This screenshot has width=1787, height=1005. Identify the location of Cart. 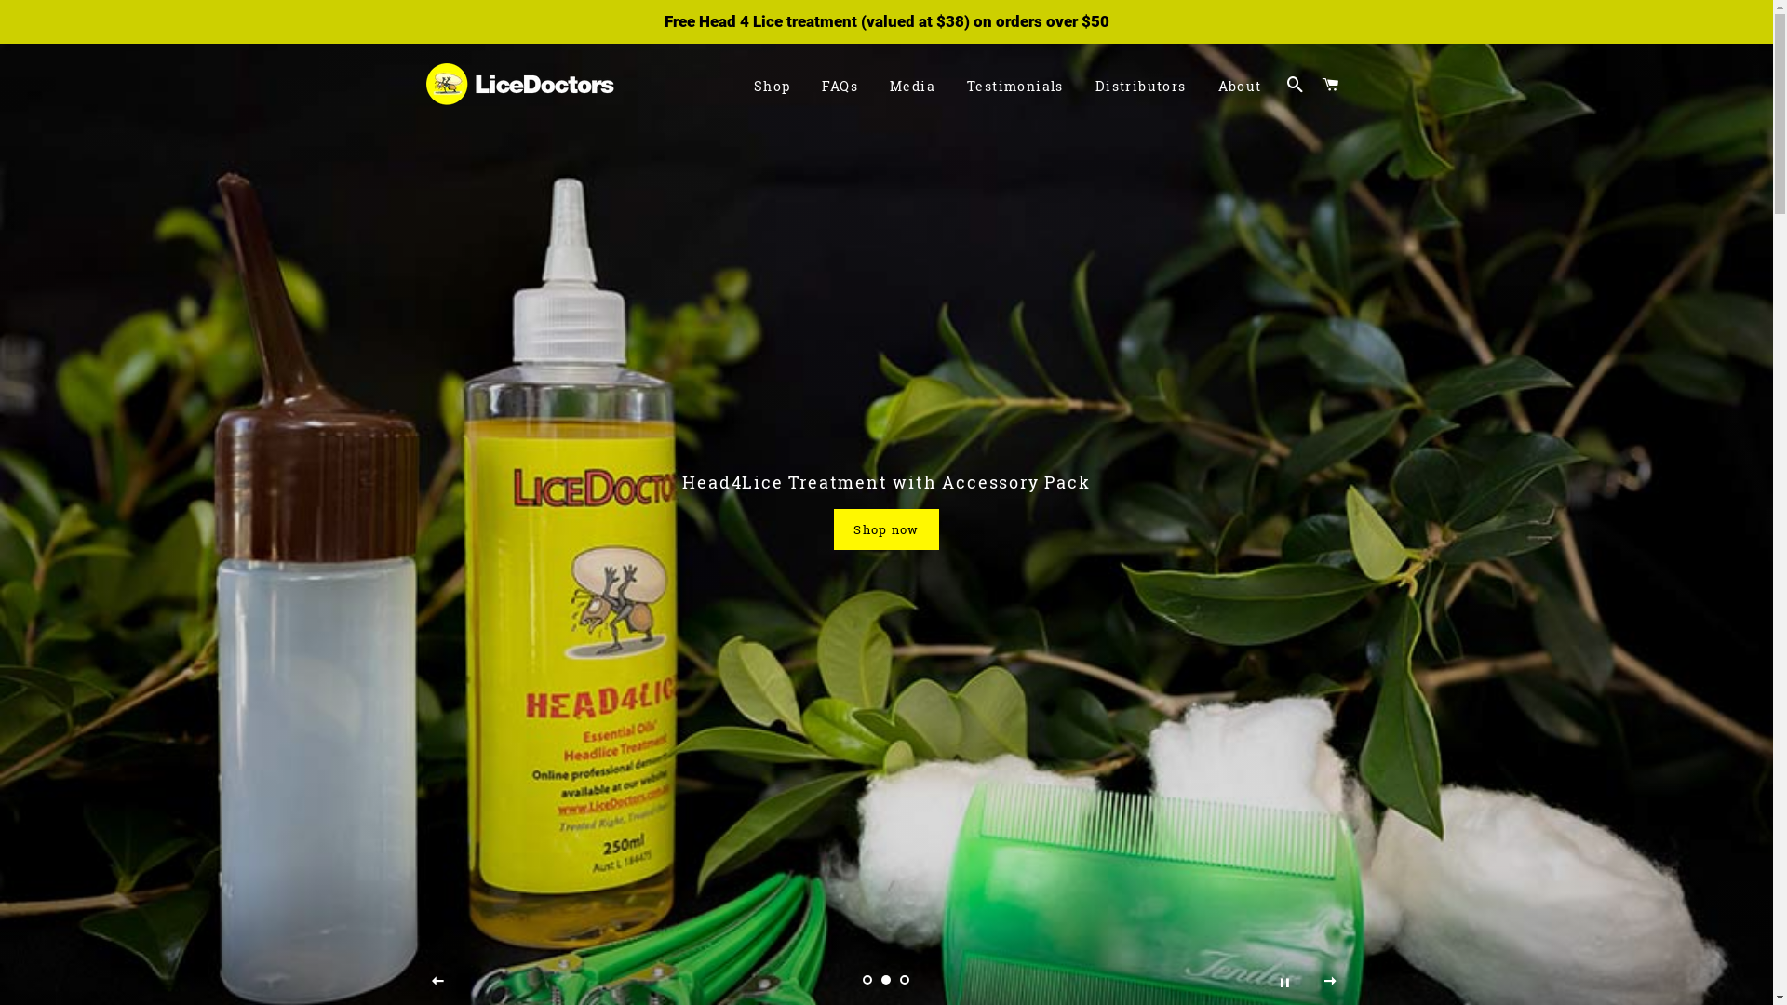
(1331, 85).